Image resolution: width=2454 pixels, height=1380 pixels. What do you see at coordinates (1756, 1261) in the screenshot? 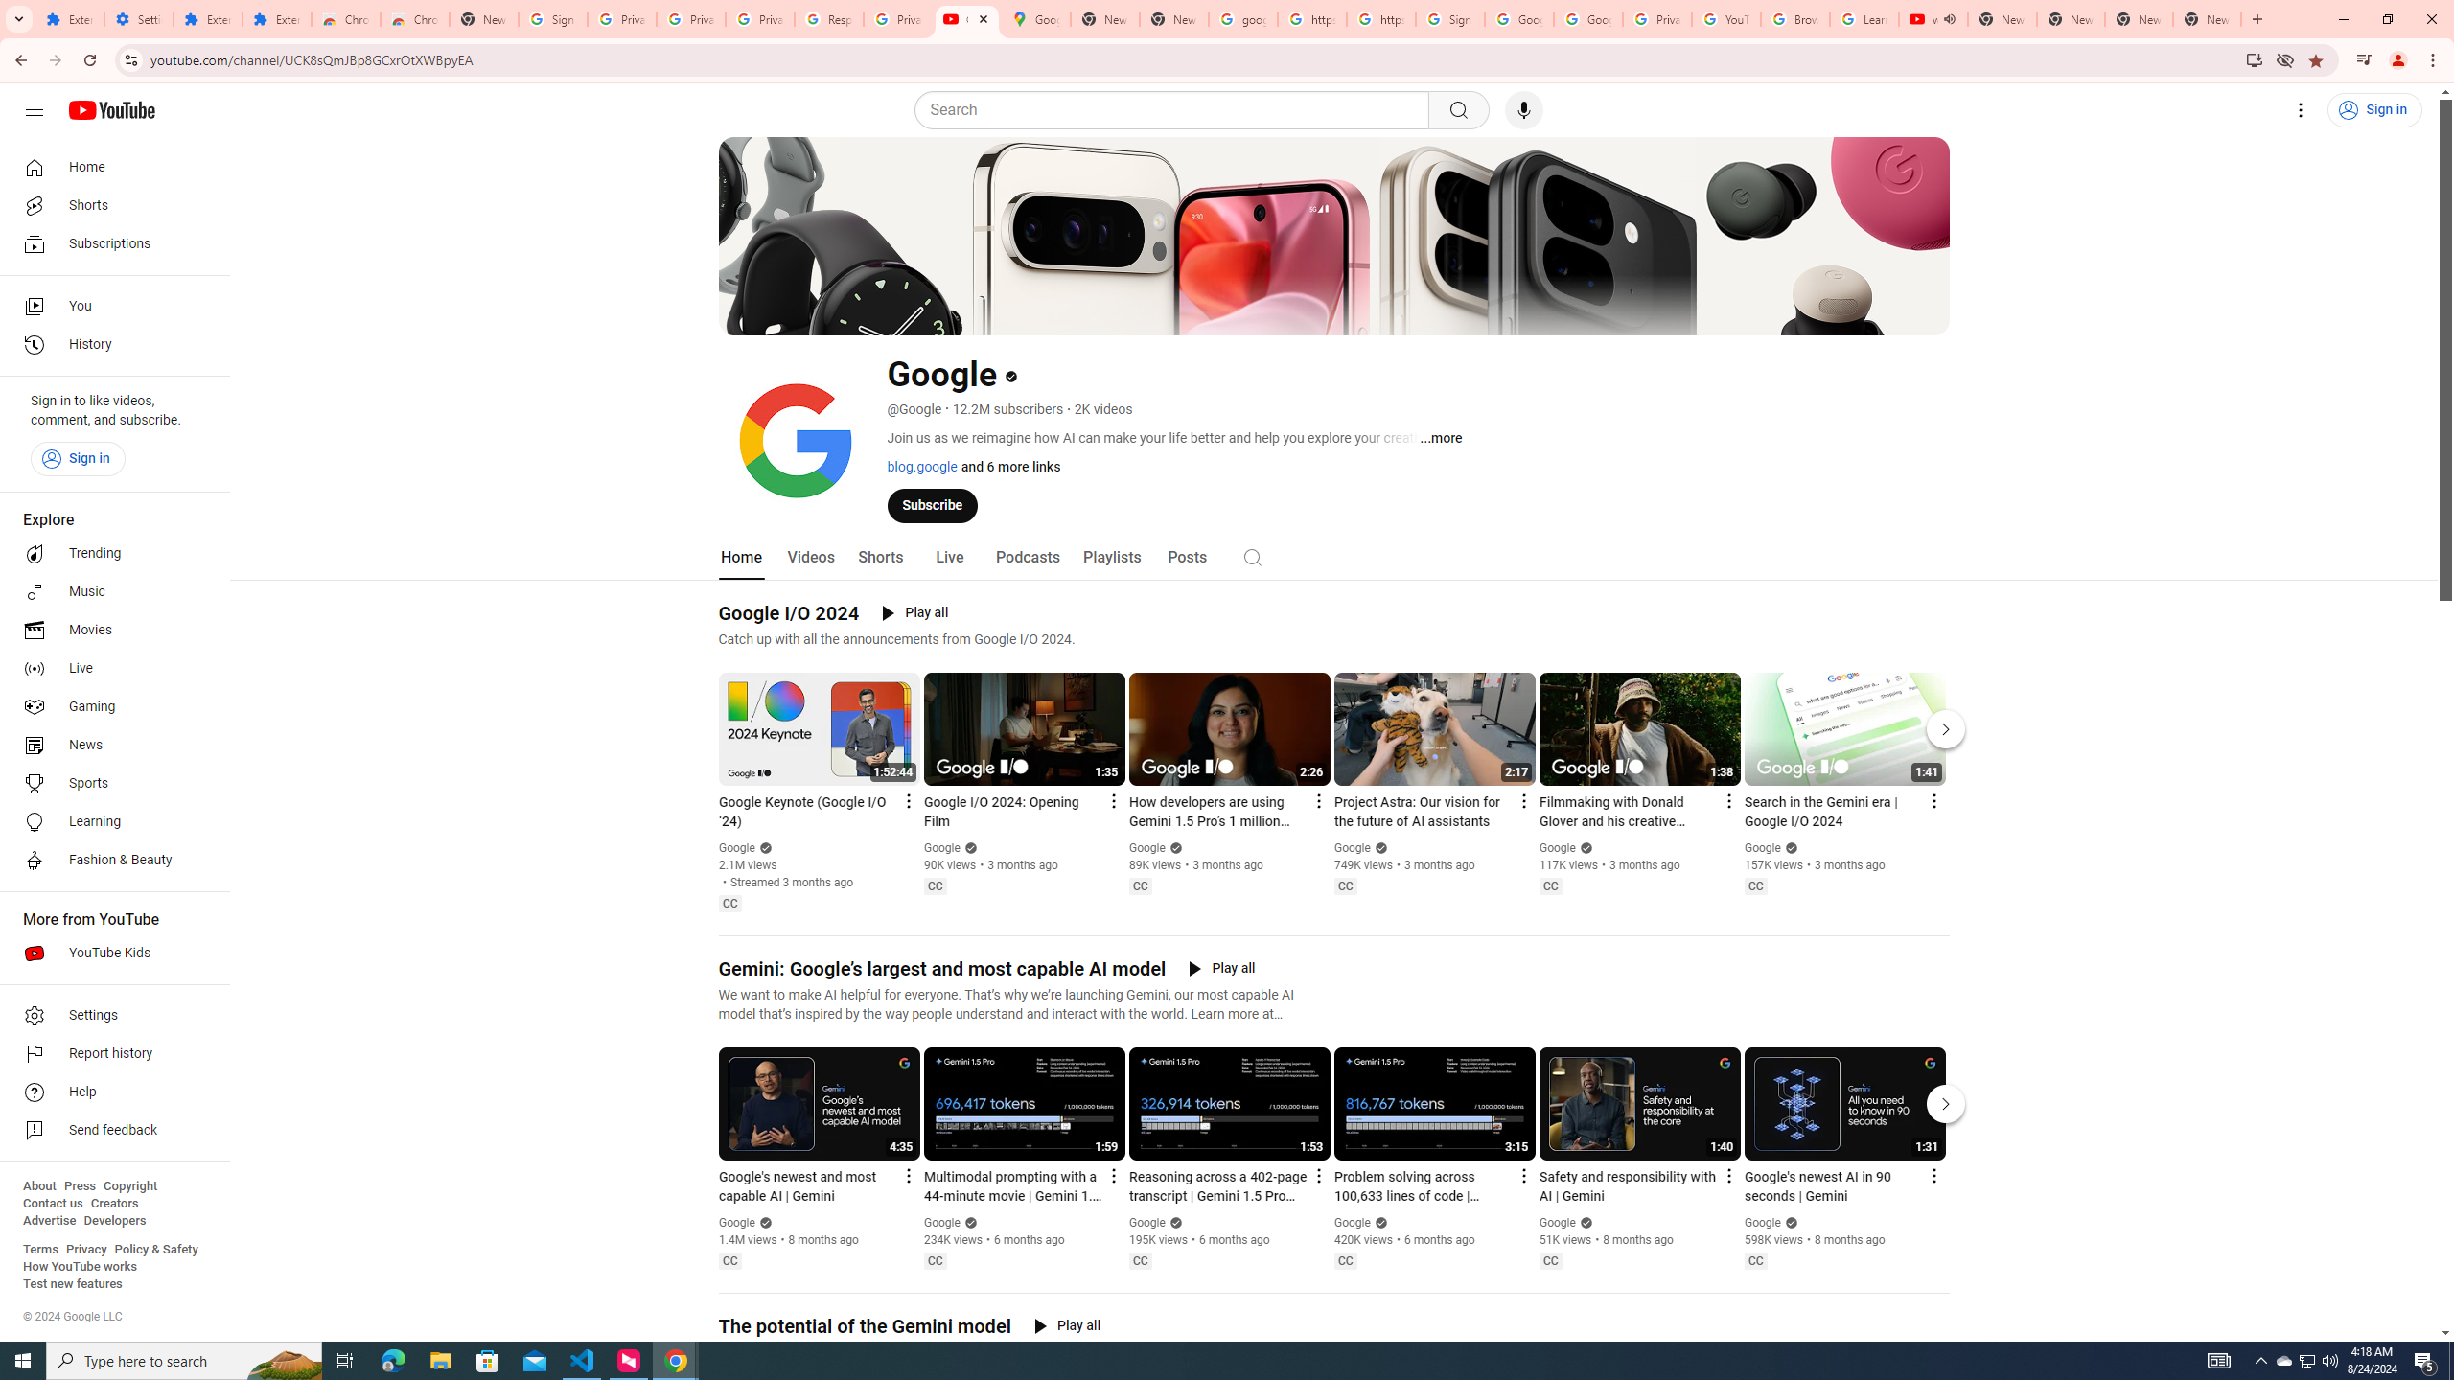
I see `Closed captions` at bounding box center [1756, 1261].